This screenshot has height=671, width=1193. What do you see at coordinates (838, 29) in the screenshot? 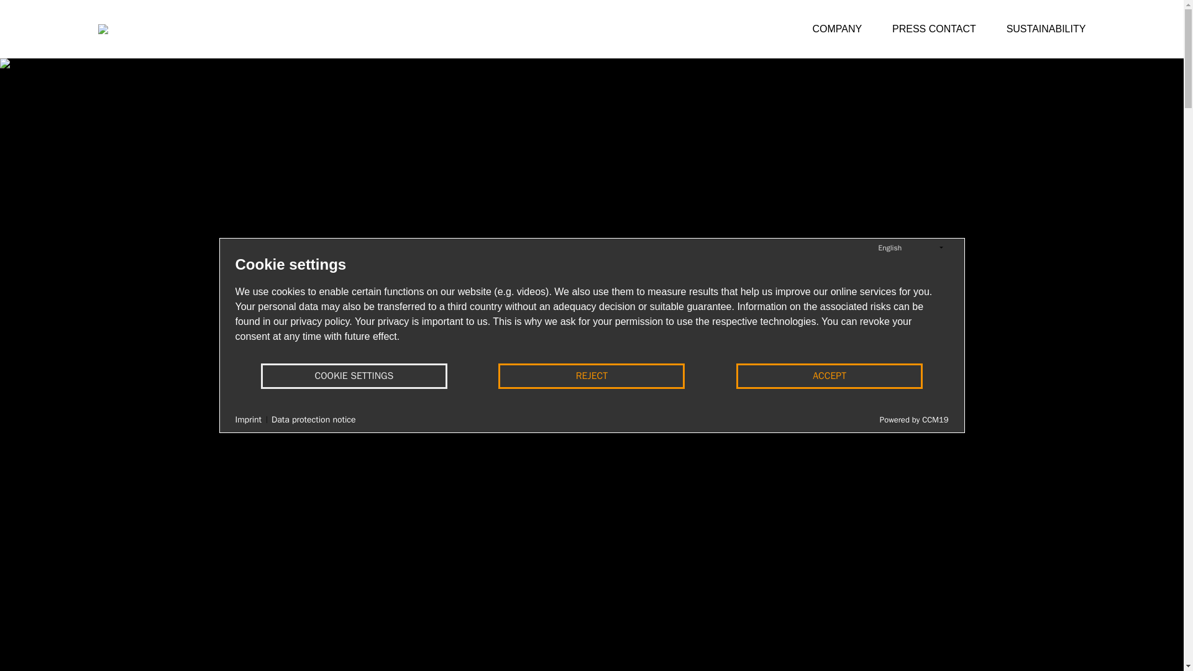
I see `COMPANY` at bounding box center [838, 29].